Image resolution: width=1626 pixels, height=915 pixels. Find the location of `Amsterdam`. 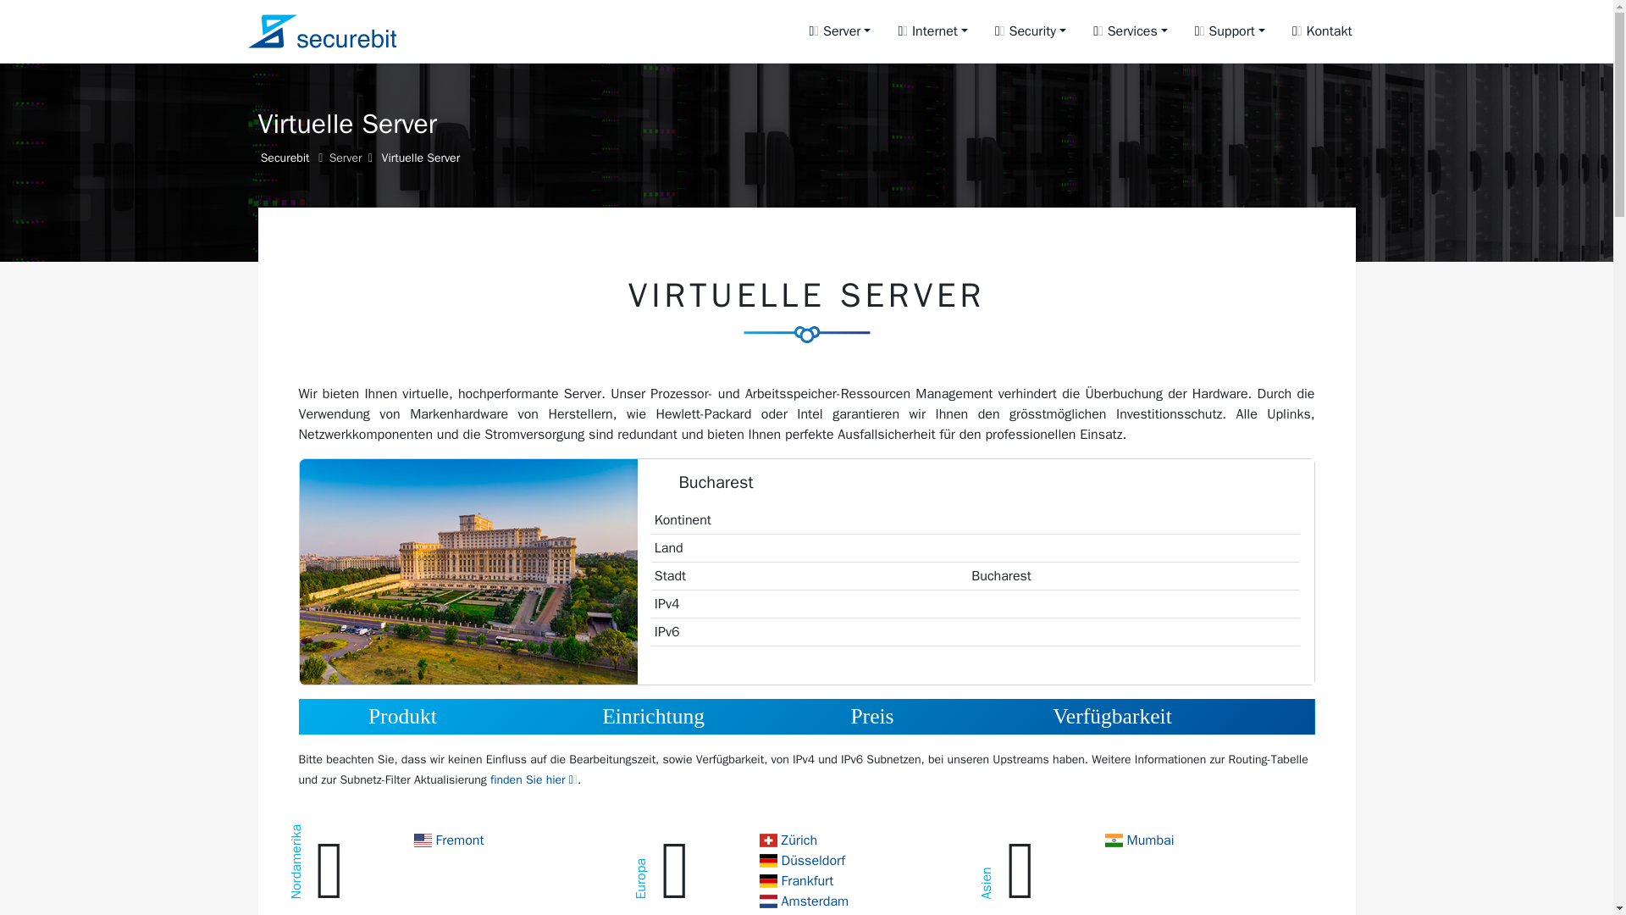

Amsterdam is located at coordinates (804, 901).